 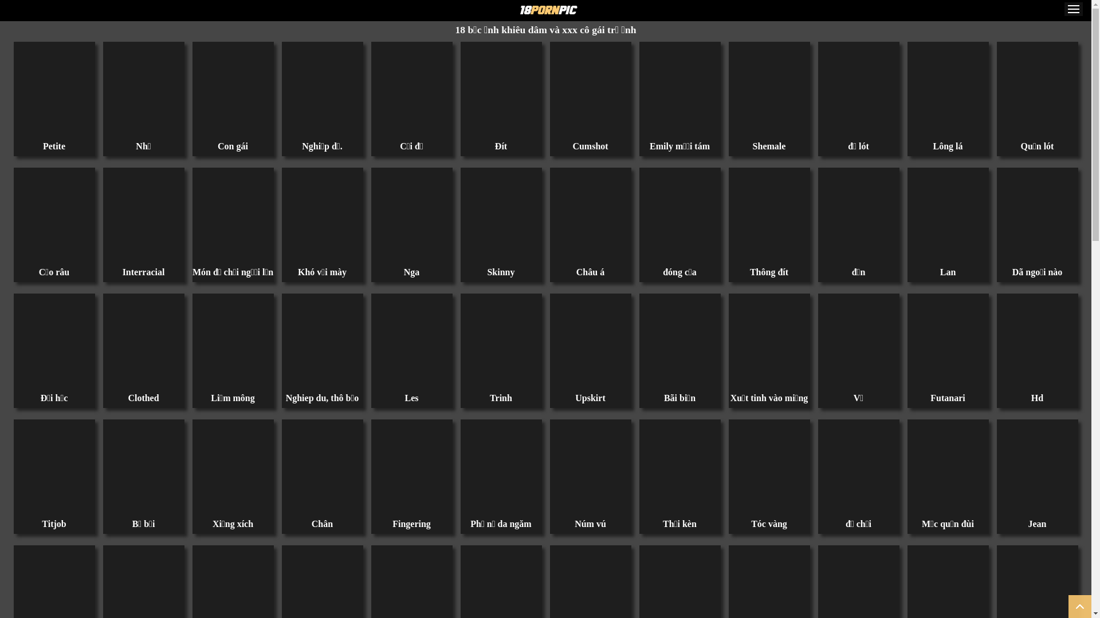 I want to click on Fingering, so click(x=412, y=468).